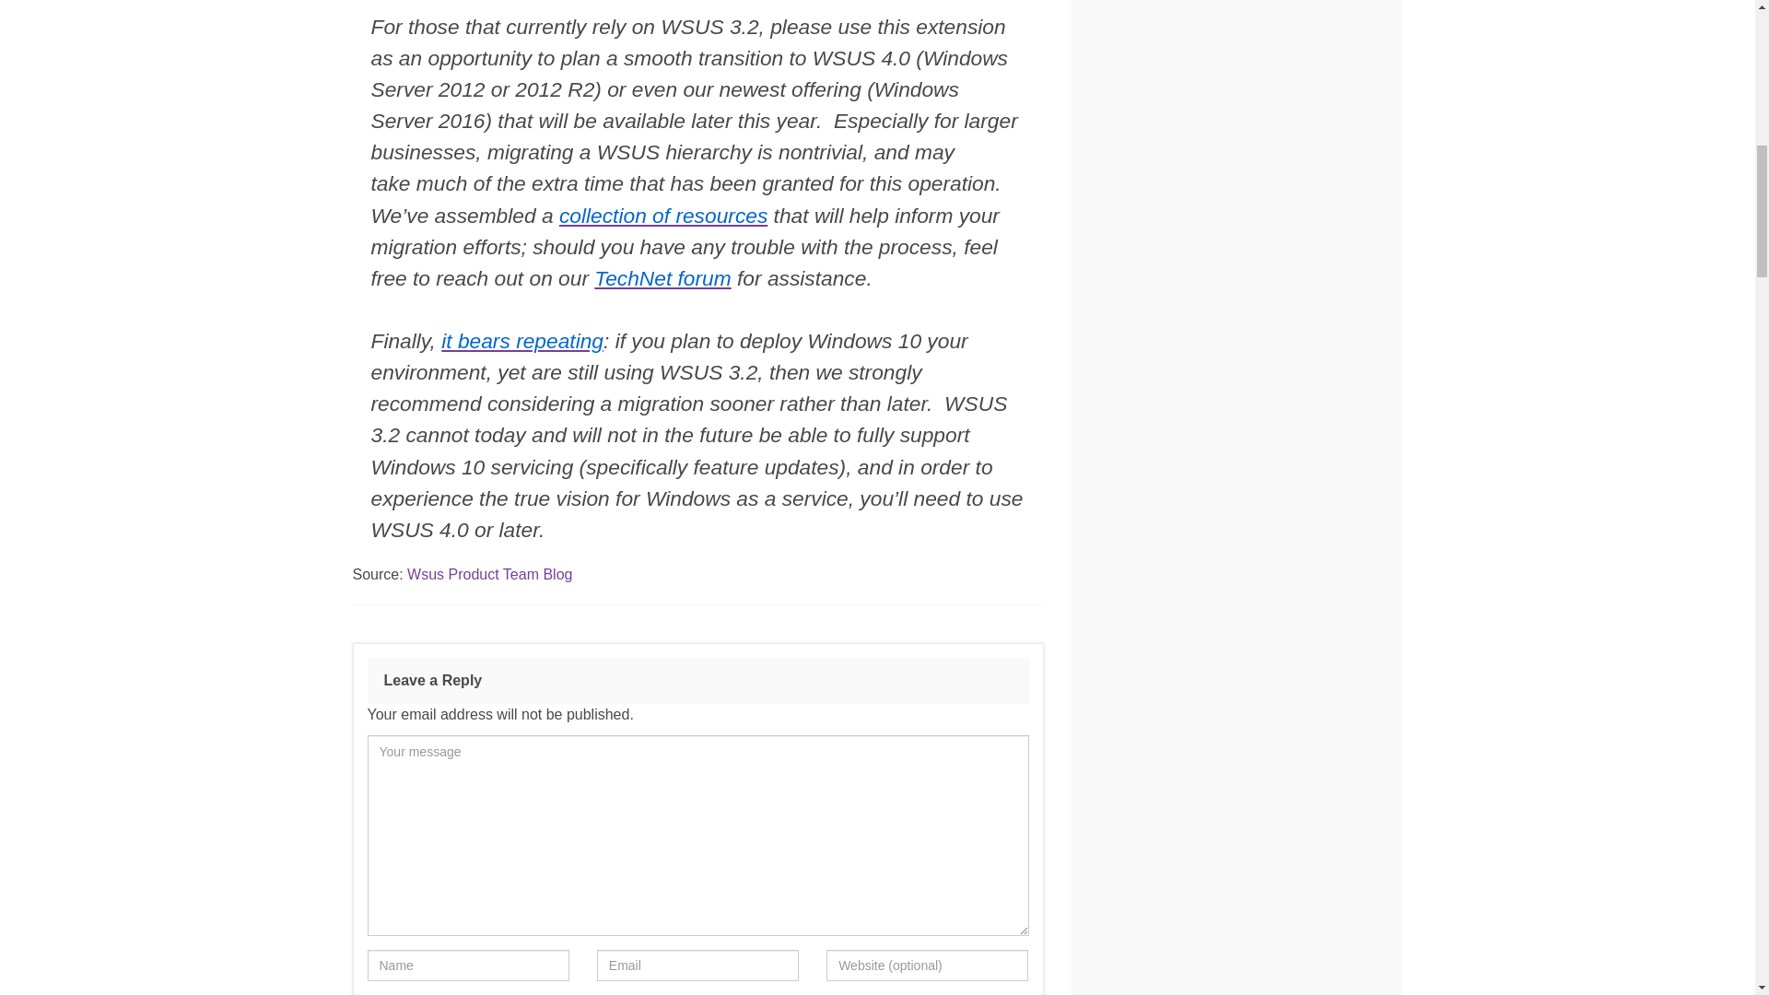 The height and width of the screenshot is (995, 1769). What do you see at coordinates (662, 278) in the screenshot?
I see `TechNet forum` at bounding box center [662, 278].